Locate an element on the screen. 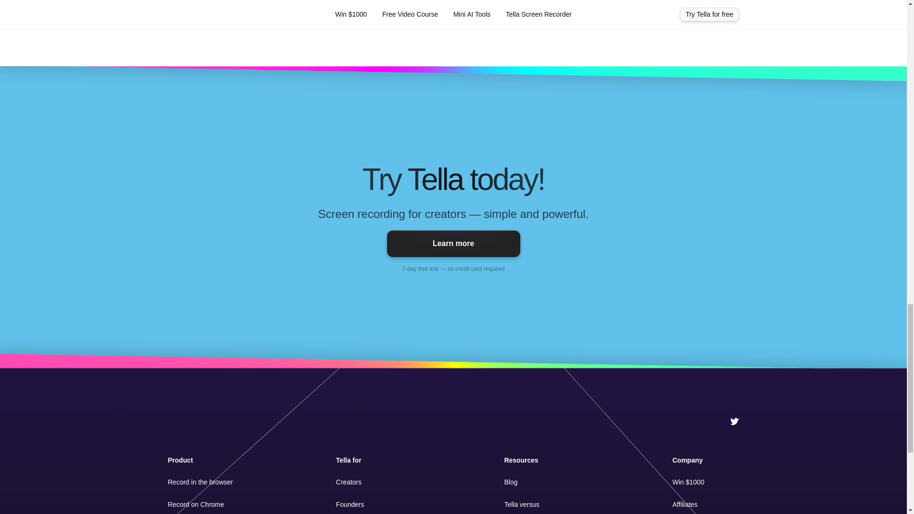 The width and height of the screenshot is (914, 514). Tella for is located at coordinates (348, 460).